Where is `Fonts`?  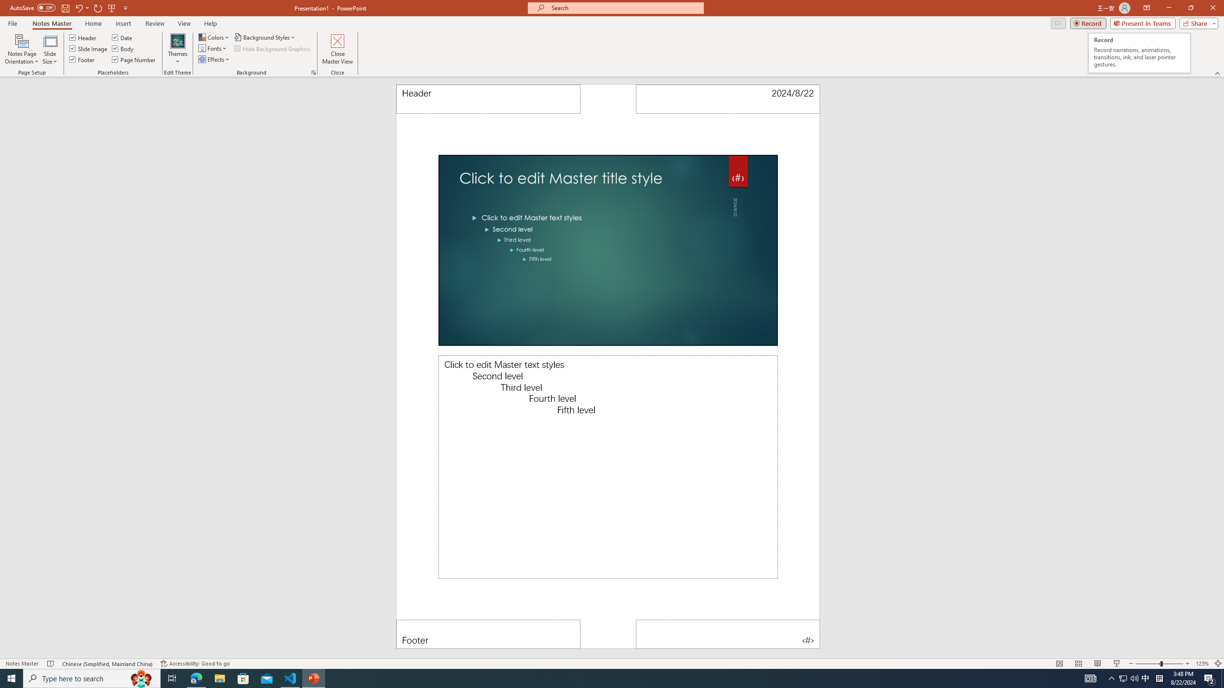
Fonts is located at coordinates (213, 48).